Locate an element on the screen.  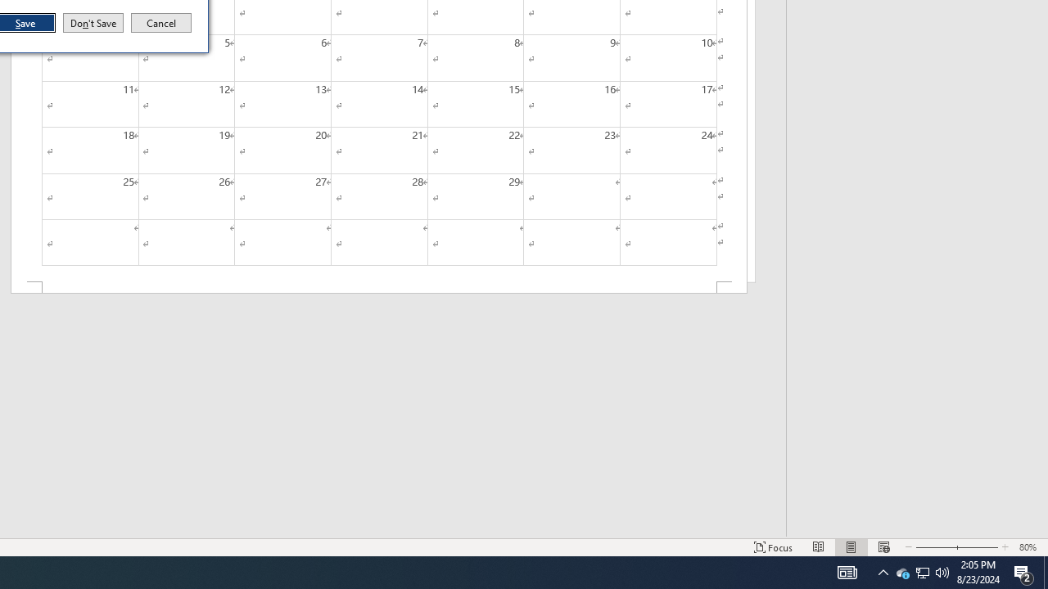
Action Center, 2 new notifications is located at coordinates (1023, 573).